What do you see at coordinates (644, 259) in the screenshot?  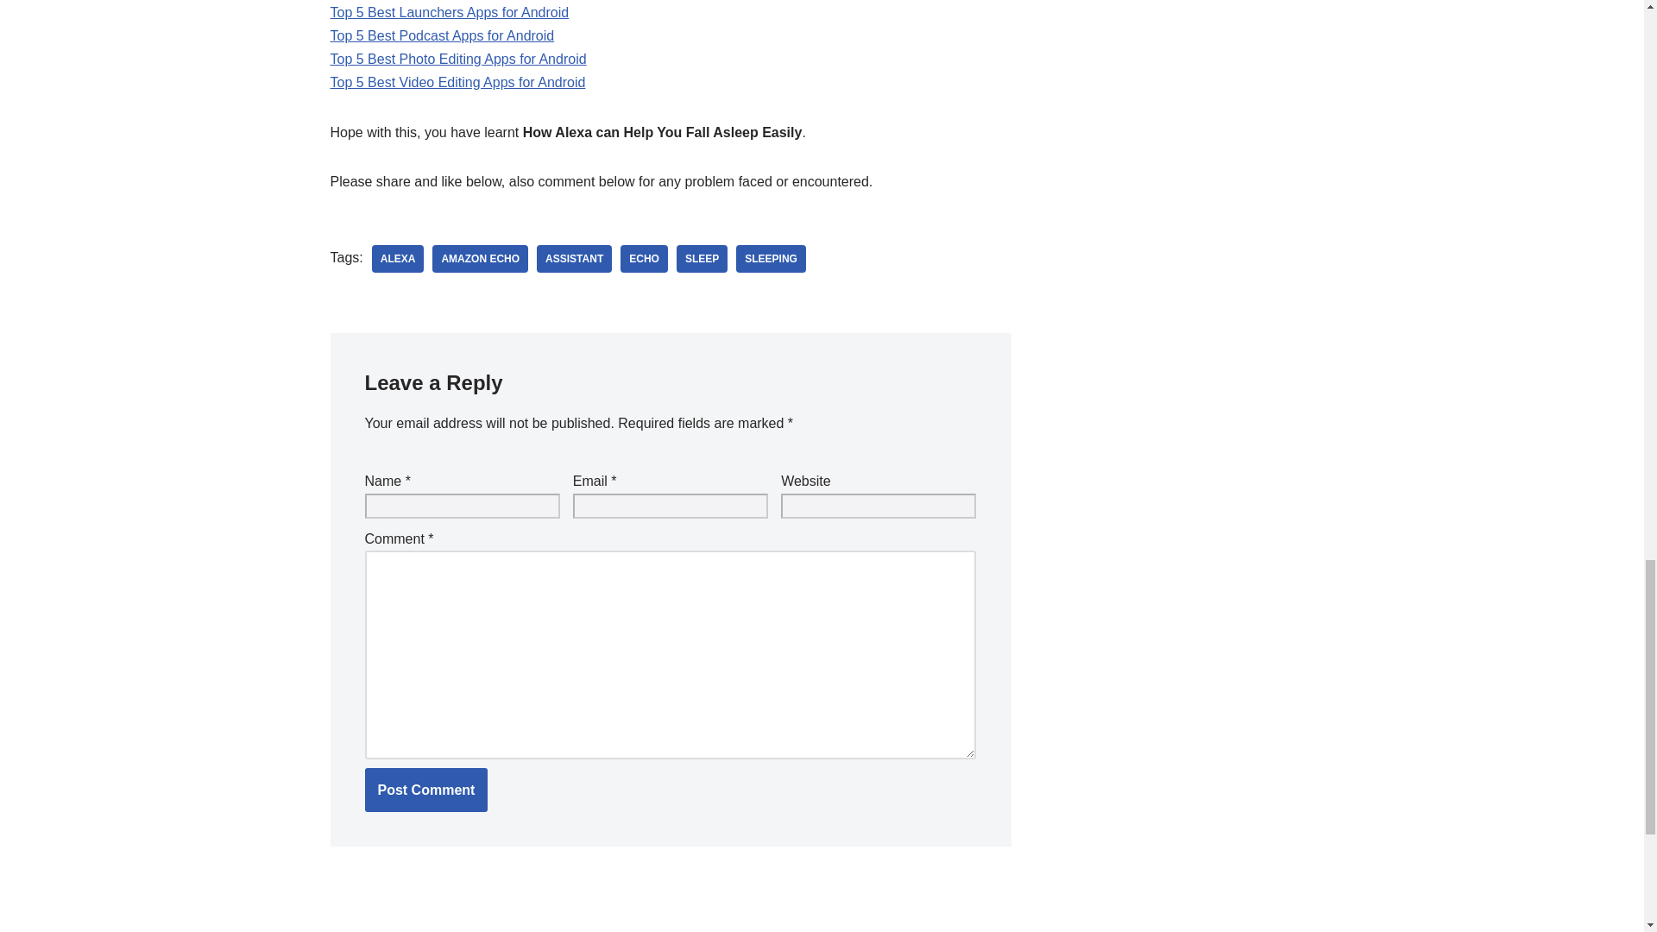 I see `Echo` at bounding box center [644, 259].